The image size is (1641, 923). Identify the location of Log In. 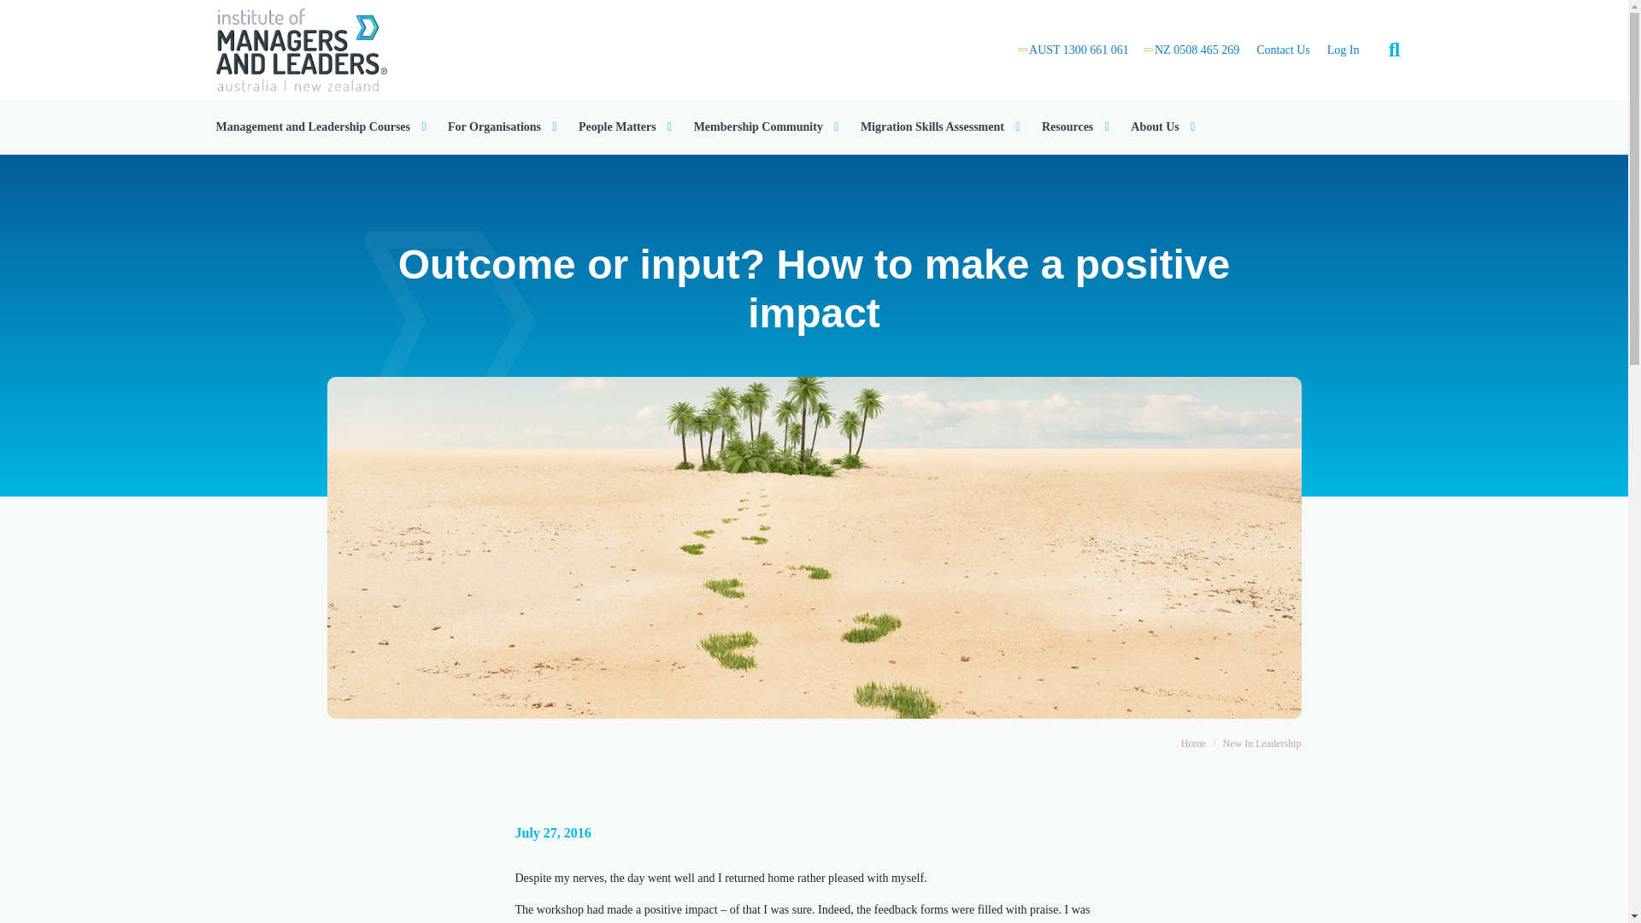
(1344, 50).